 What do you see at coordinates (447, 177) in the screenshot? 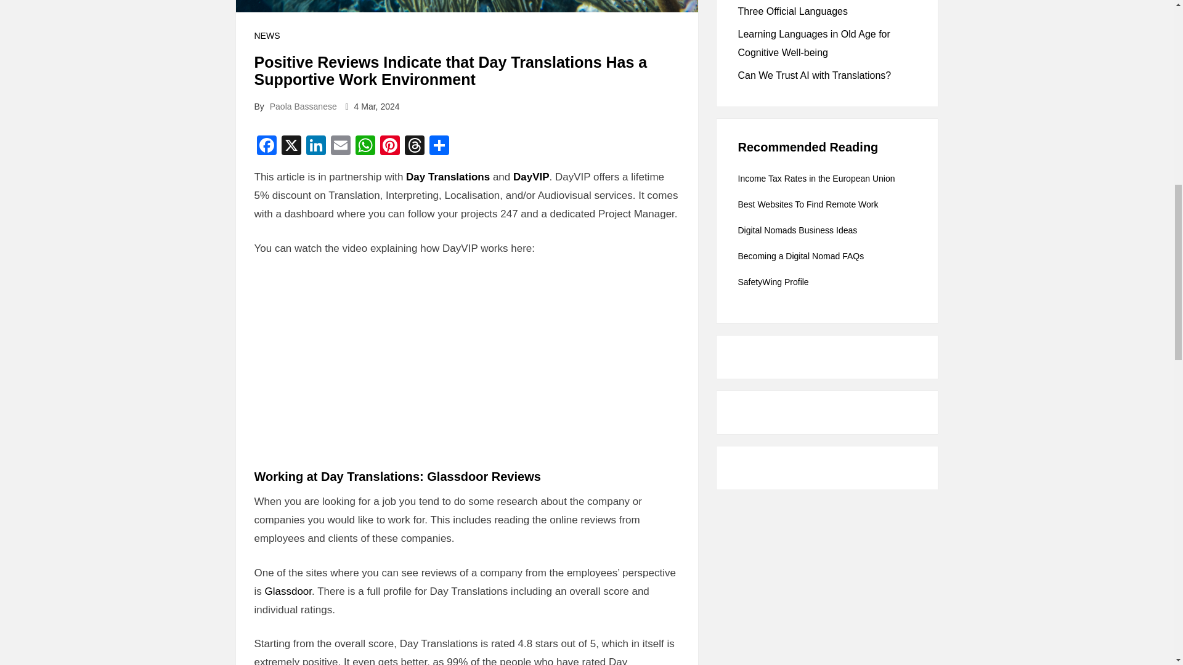
I see `Day Translations` at bounding box center [447, 177].